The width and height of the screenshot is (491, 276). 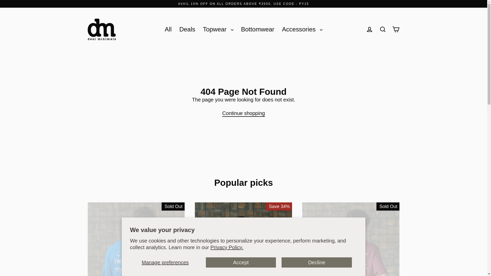 What do you see at coordinates (383, 29) in the screenshot?
I see `Search` at bounding box center [383, 29].